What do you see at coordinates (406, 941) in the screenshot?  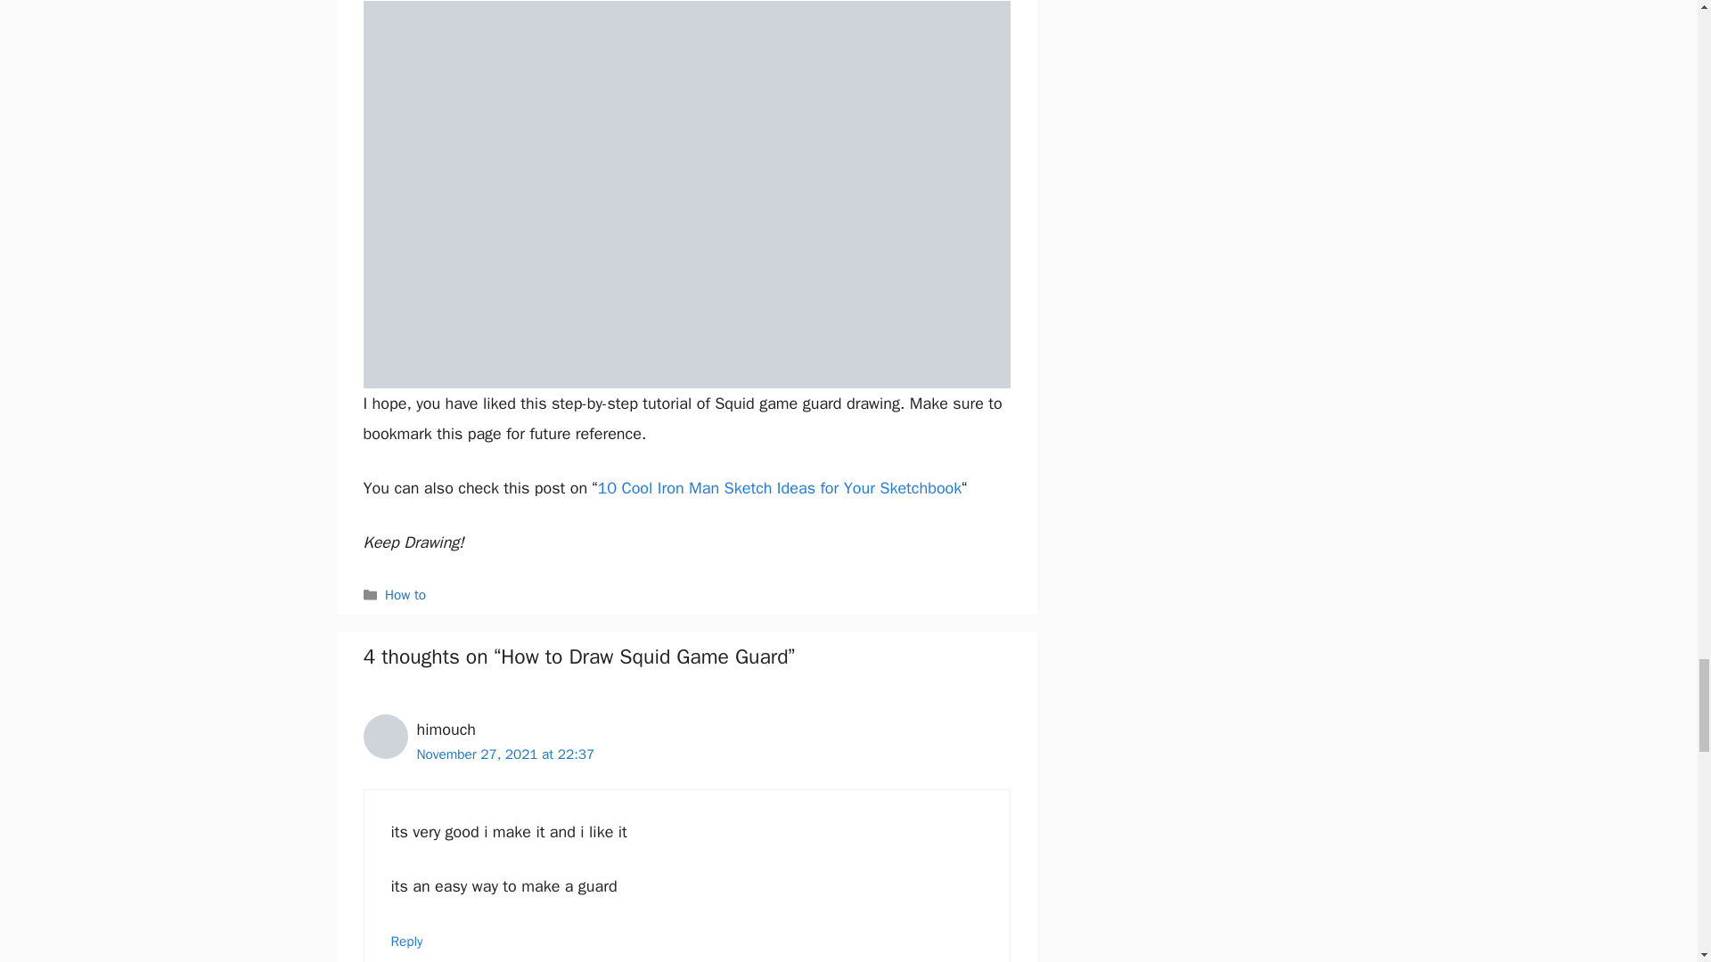 I see `Reply` at bounding box center [406, 941].